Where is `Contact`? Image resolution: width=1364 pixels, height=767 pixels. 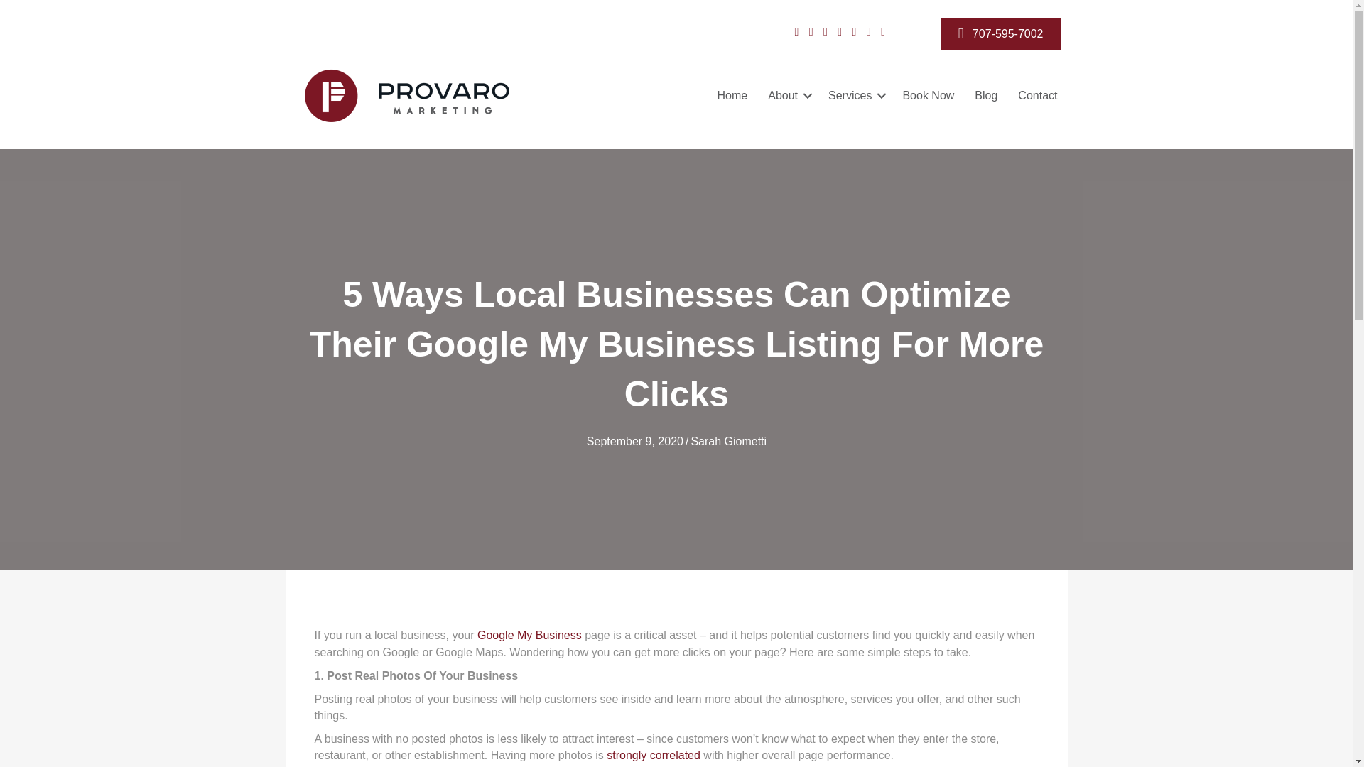 Contact is located at coordinates (1037, 95).